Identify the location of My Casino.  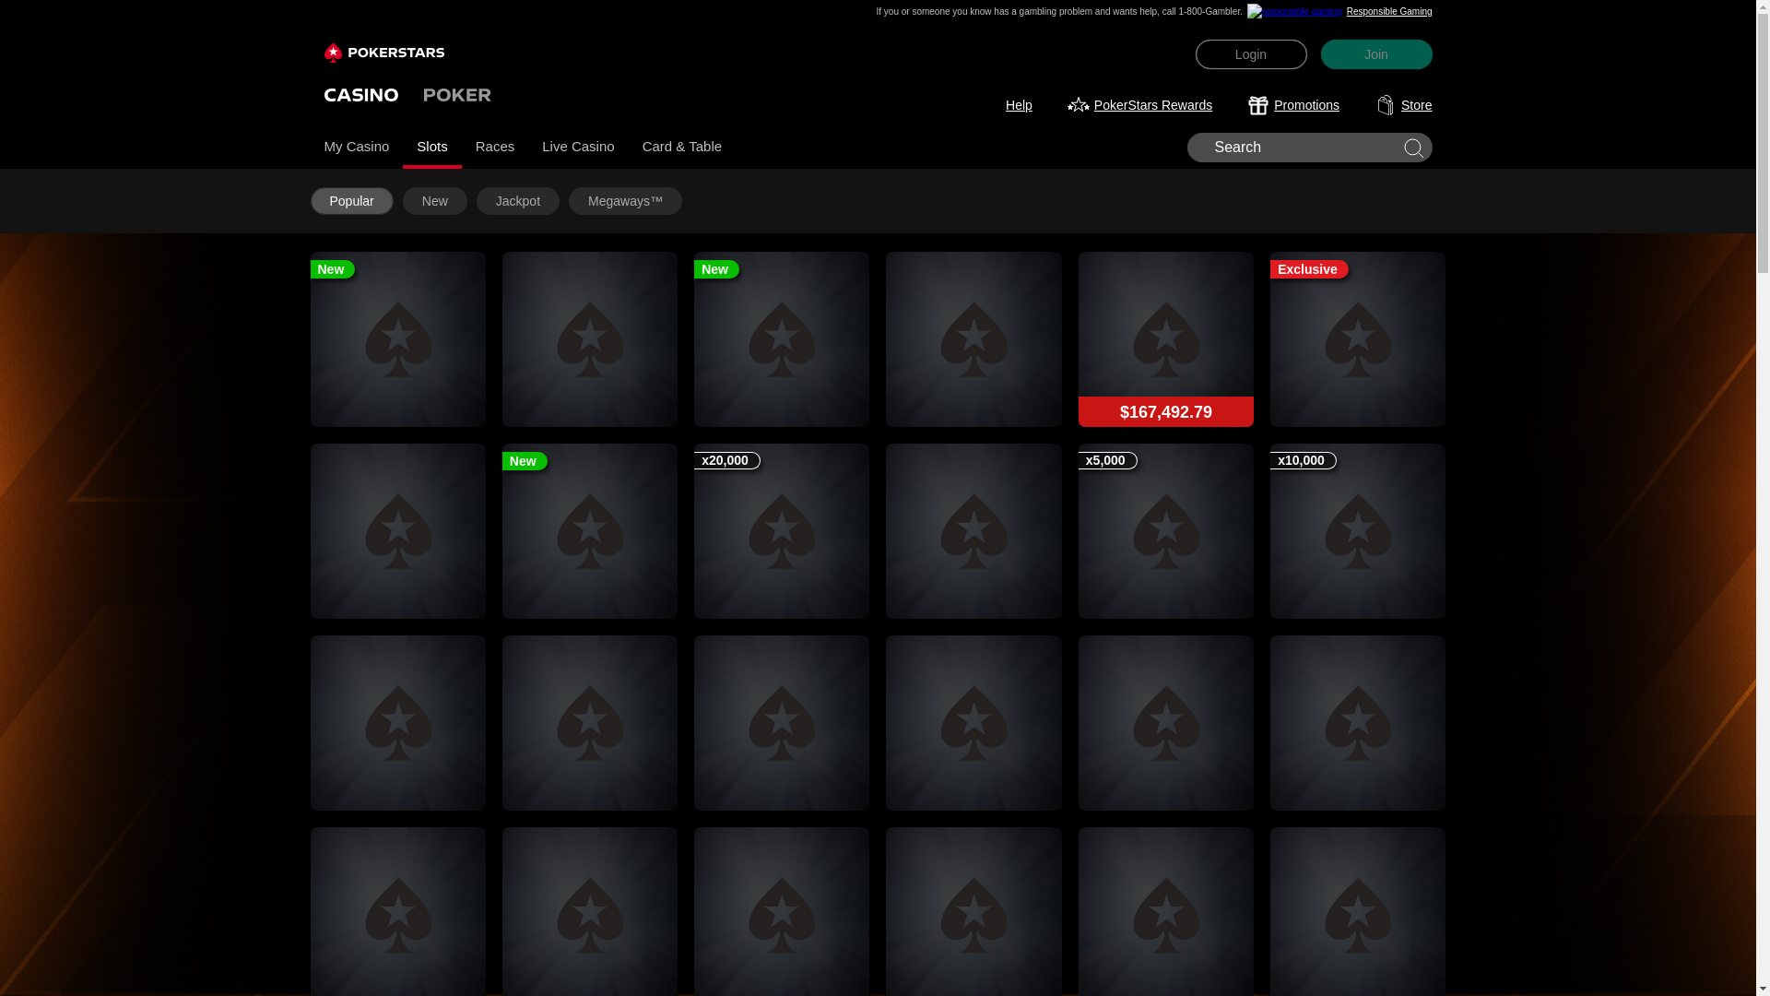
(356, 148).